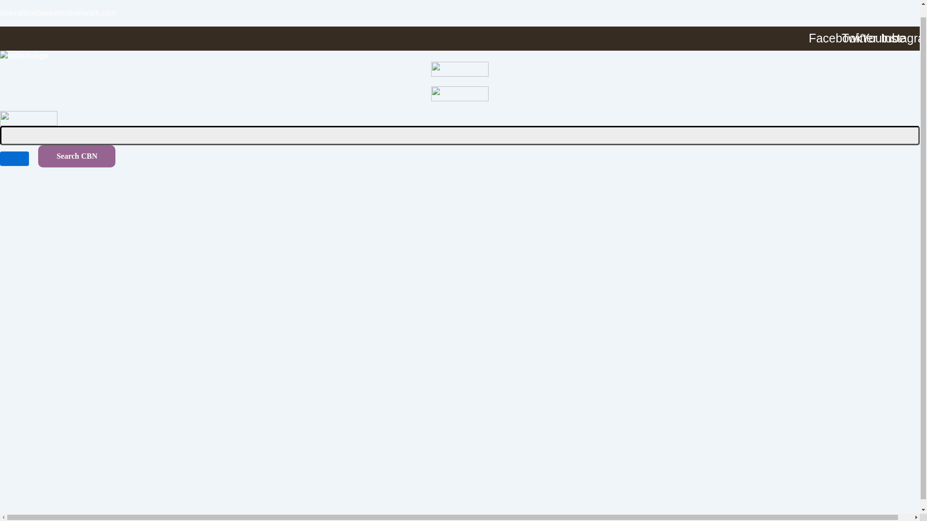  What do you see at coordinates (883, 39) in the screenshot?
I see `Youtube` at bounding box center [883, 39].